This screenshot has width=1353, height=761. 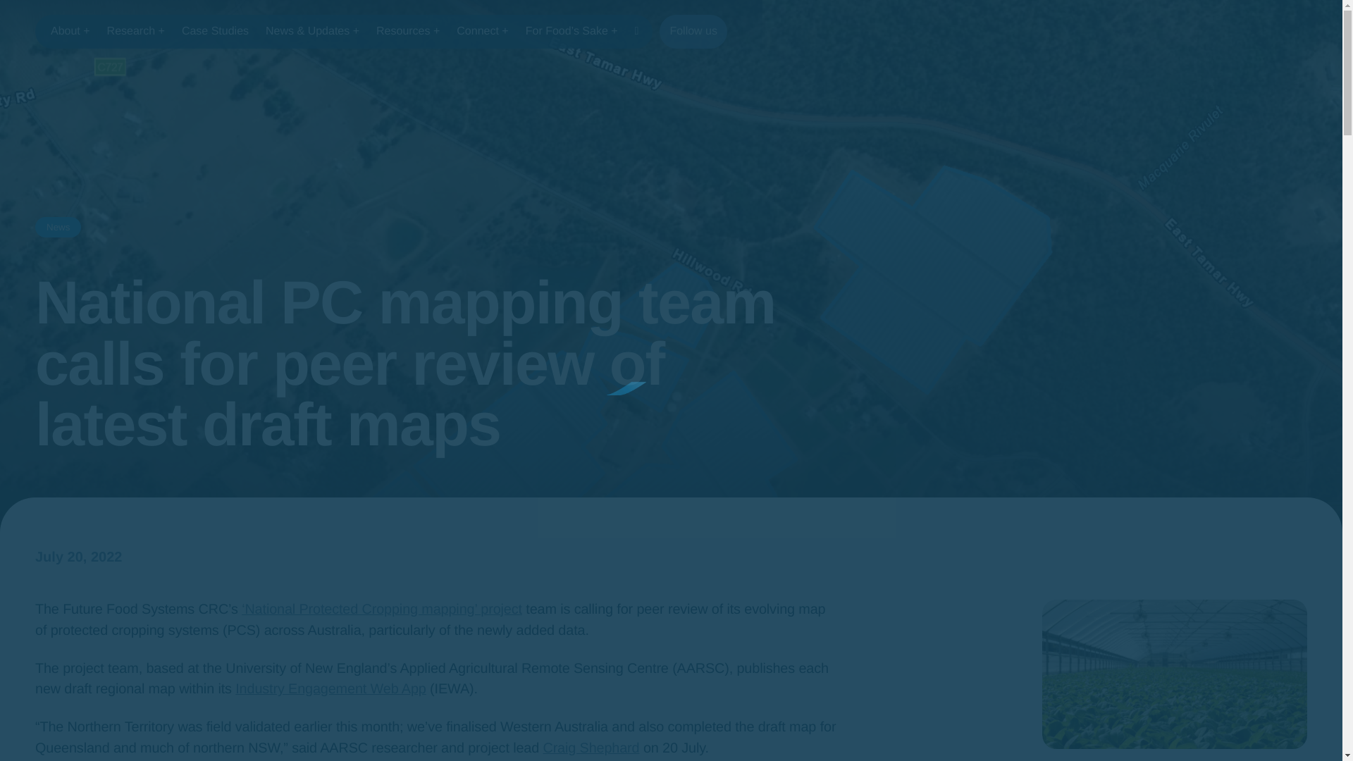 I want to click on Go!, so click(x=21, y=14).